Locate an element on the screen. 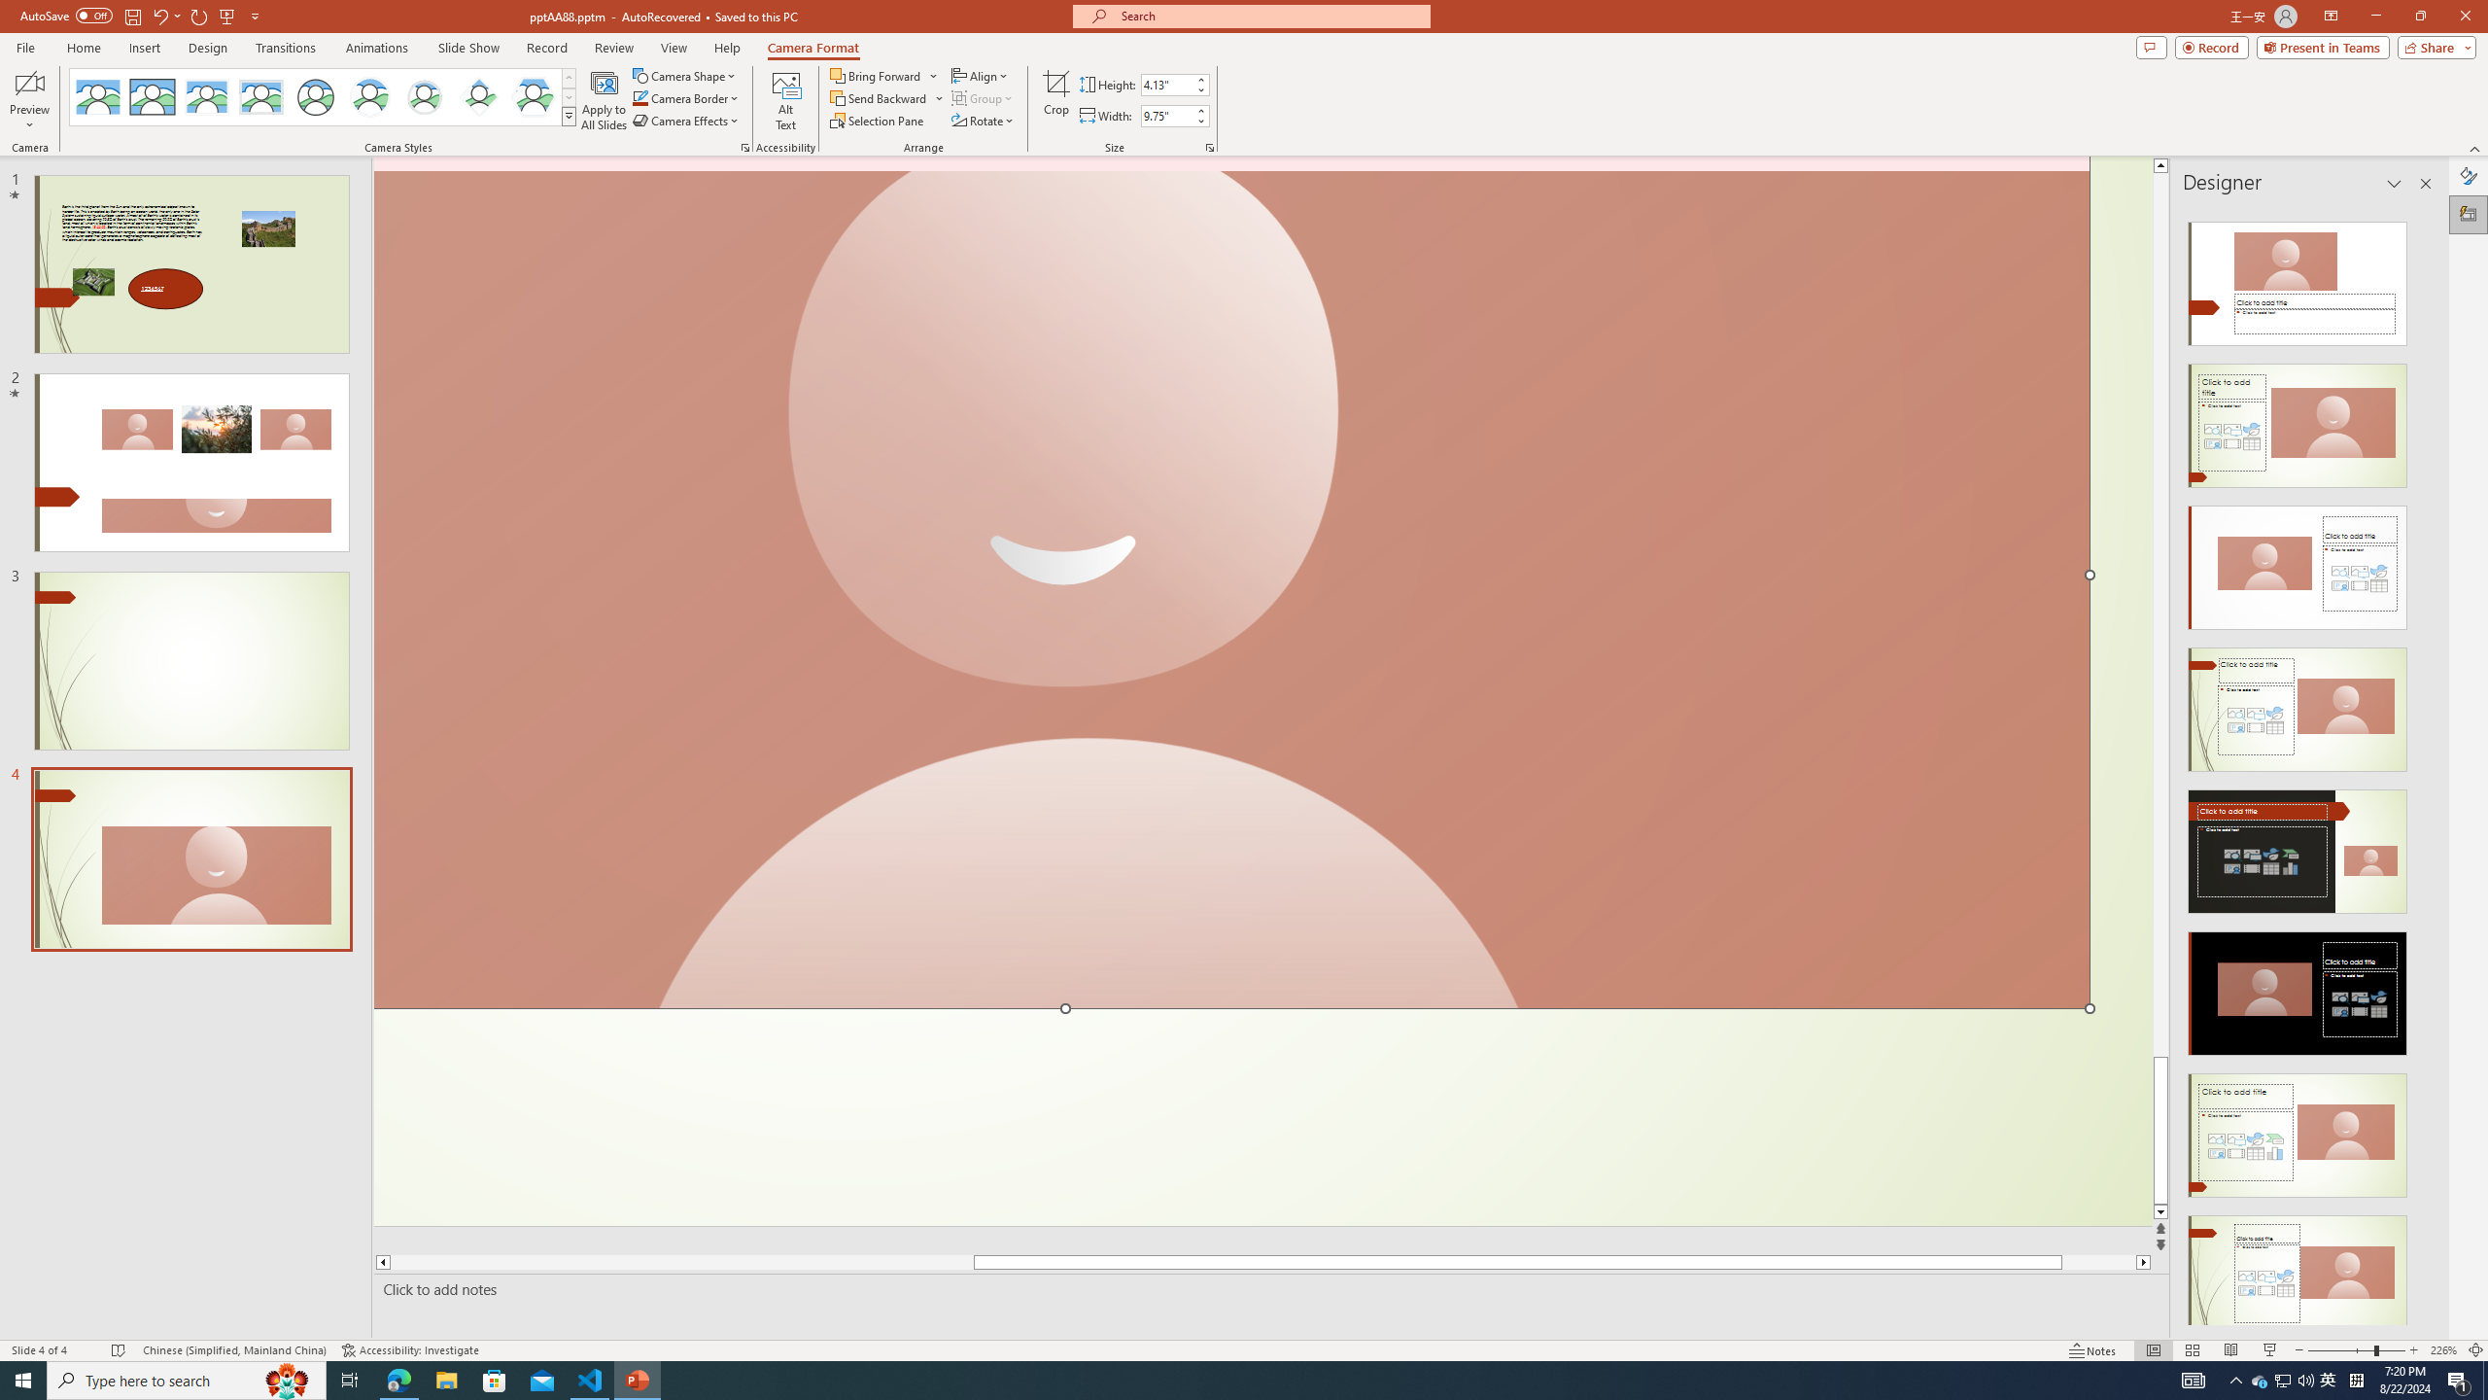 The image size is (2488, 1400). Center Shadow Diamond is located at coordinates (480, 97).